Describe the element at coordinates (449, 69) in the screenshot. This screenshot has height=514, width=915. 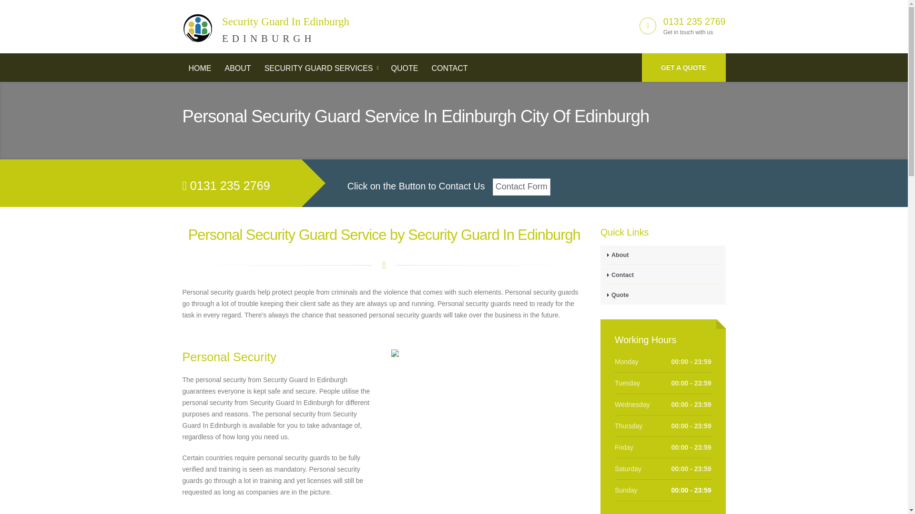
I see `CONTACT` at that location.